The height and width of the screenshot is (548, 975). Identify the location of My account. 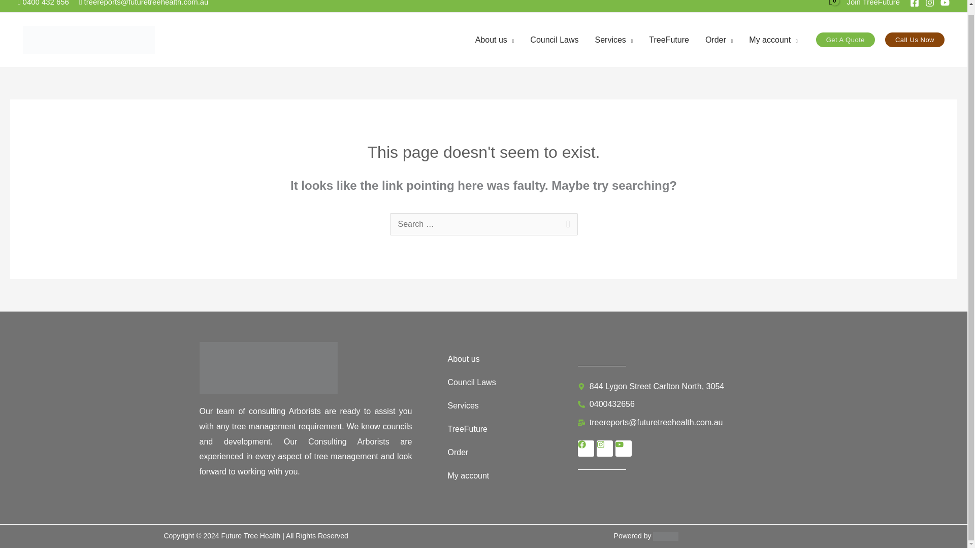
(773, 40).